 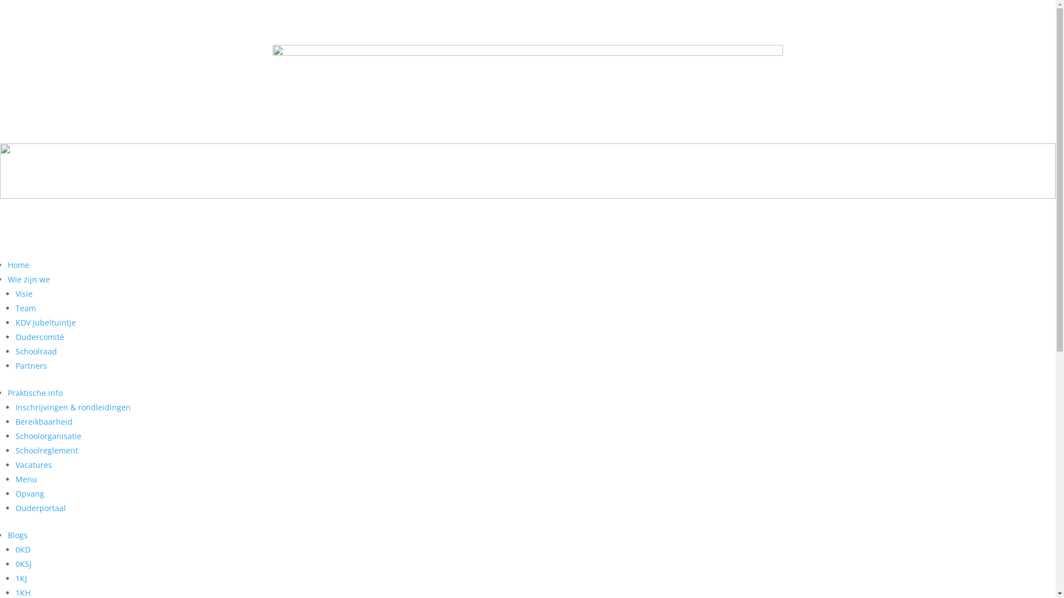 I want to click on 1KJ, so click(x=21, y=578).